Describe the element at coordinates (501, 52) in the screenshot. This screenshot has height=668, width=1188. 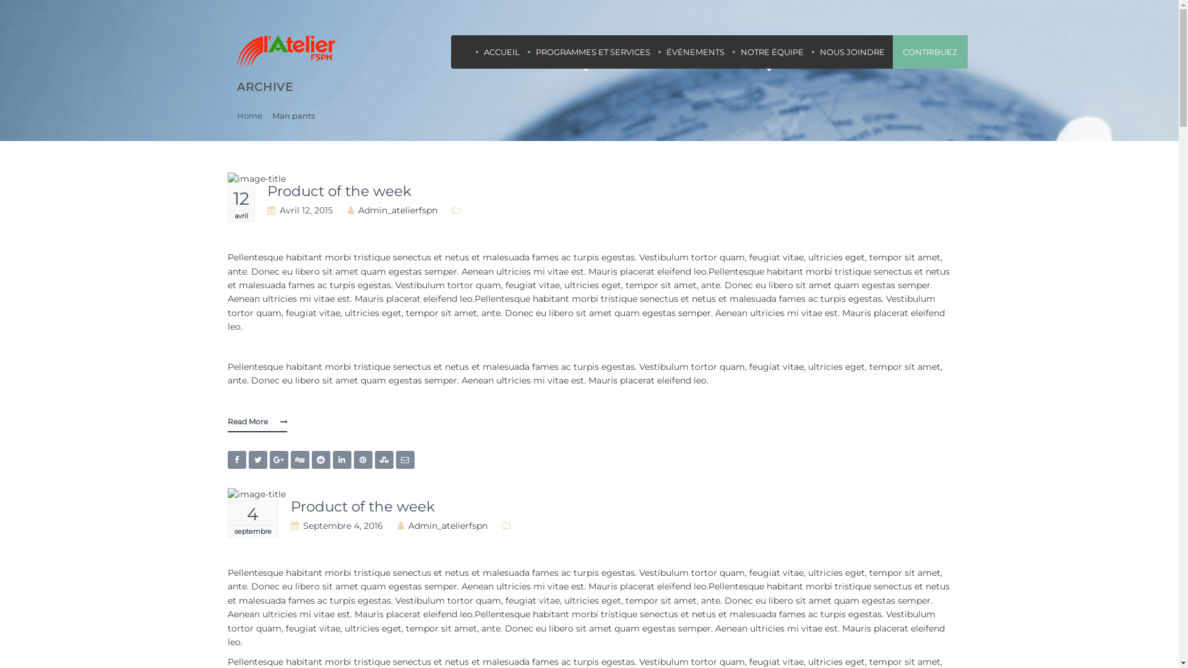
I see `ACCUEIL` at that location.